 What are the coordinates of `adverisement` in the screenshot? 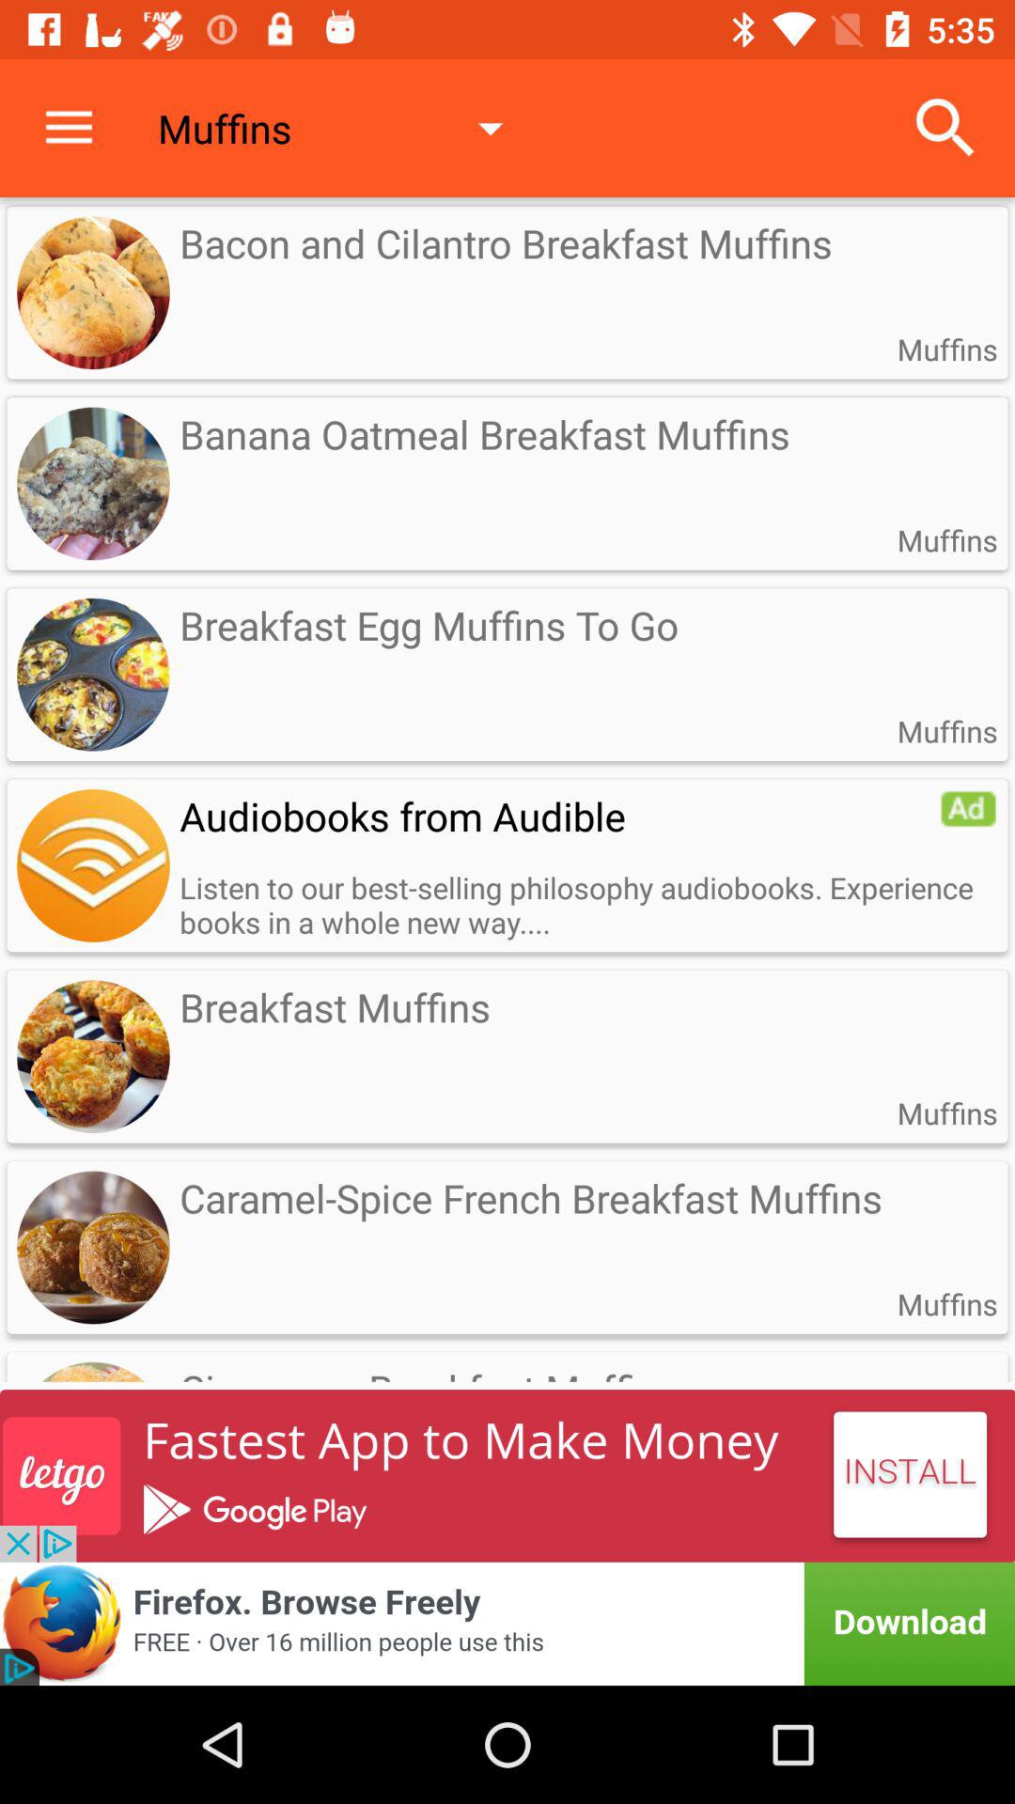 It's located at (507, 1624).